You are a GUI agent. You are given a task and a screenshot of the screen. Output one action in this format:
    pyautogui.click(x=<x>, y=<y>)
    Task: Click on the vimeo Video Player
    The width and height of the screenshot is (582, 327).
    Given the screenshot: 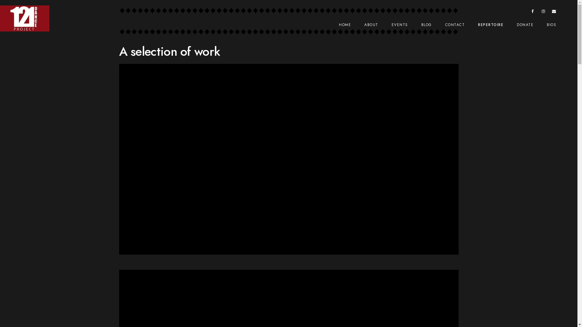 What is the action you would take?
    pyautogui.click(x=289, y=159)
    